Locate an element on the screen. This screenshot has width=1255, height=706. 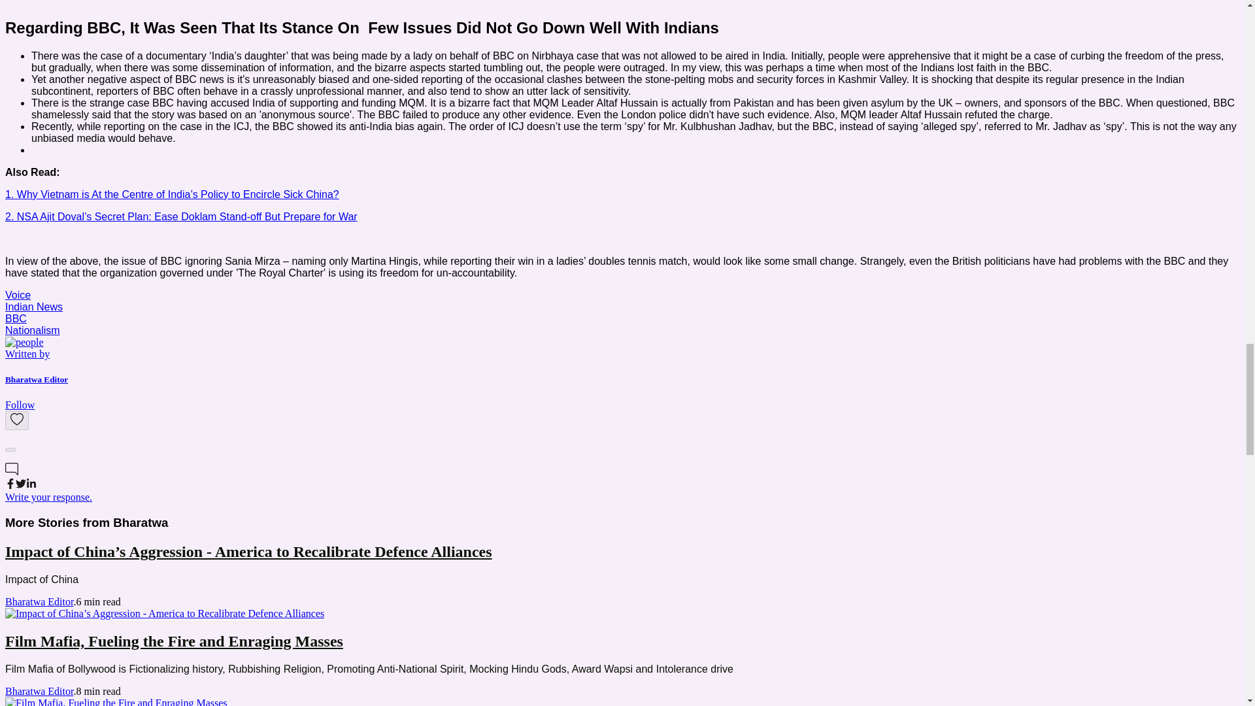
Nationalism is located at coordinates (33, 330).